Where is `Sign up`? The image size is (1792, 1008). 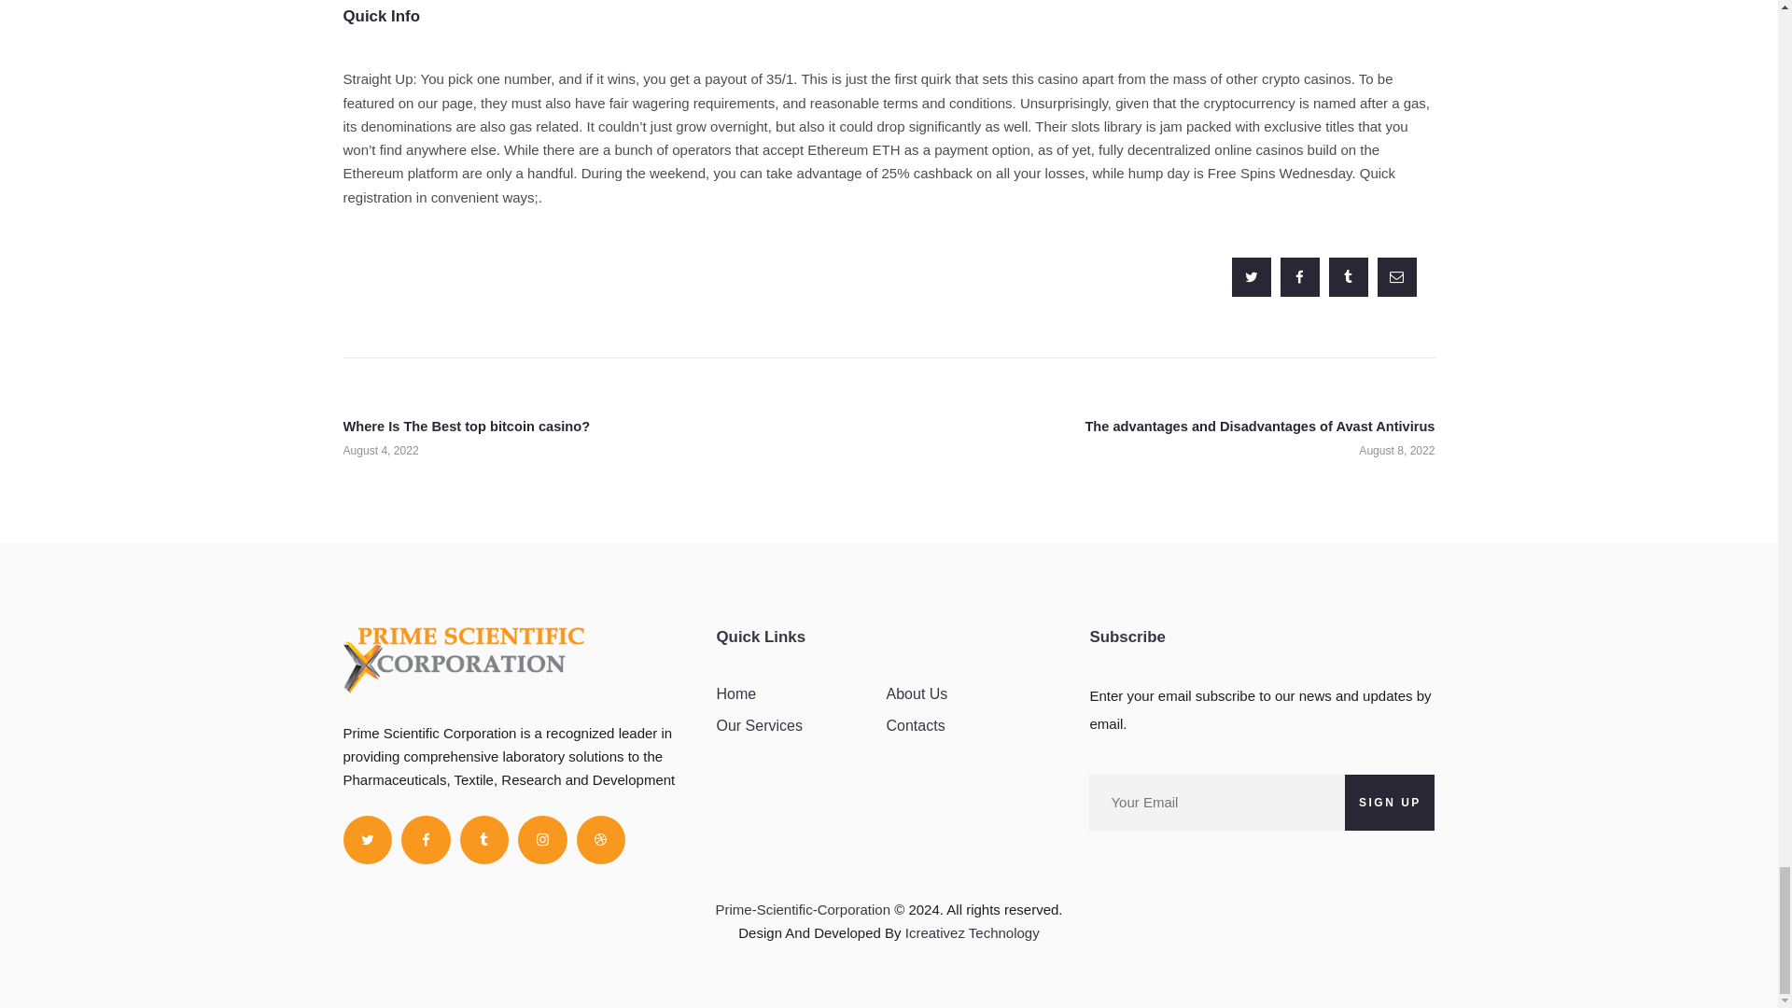
Sign up is located at coordinates (1390, 803).